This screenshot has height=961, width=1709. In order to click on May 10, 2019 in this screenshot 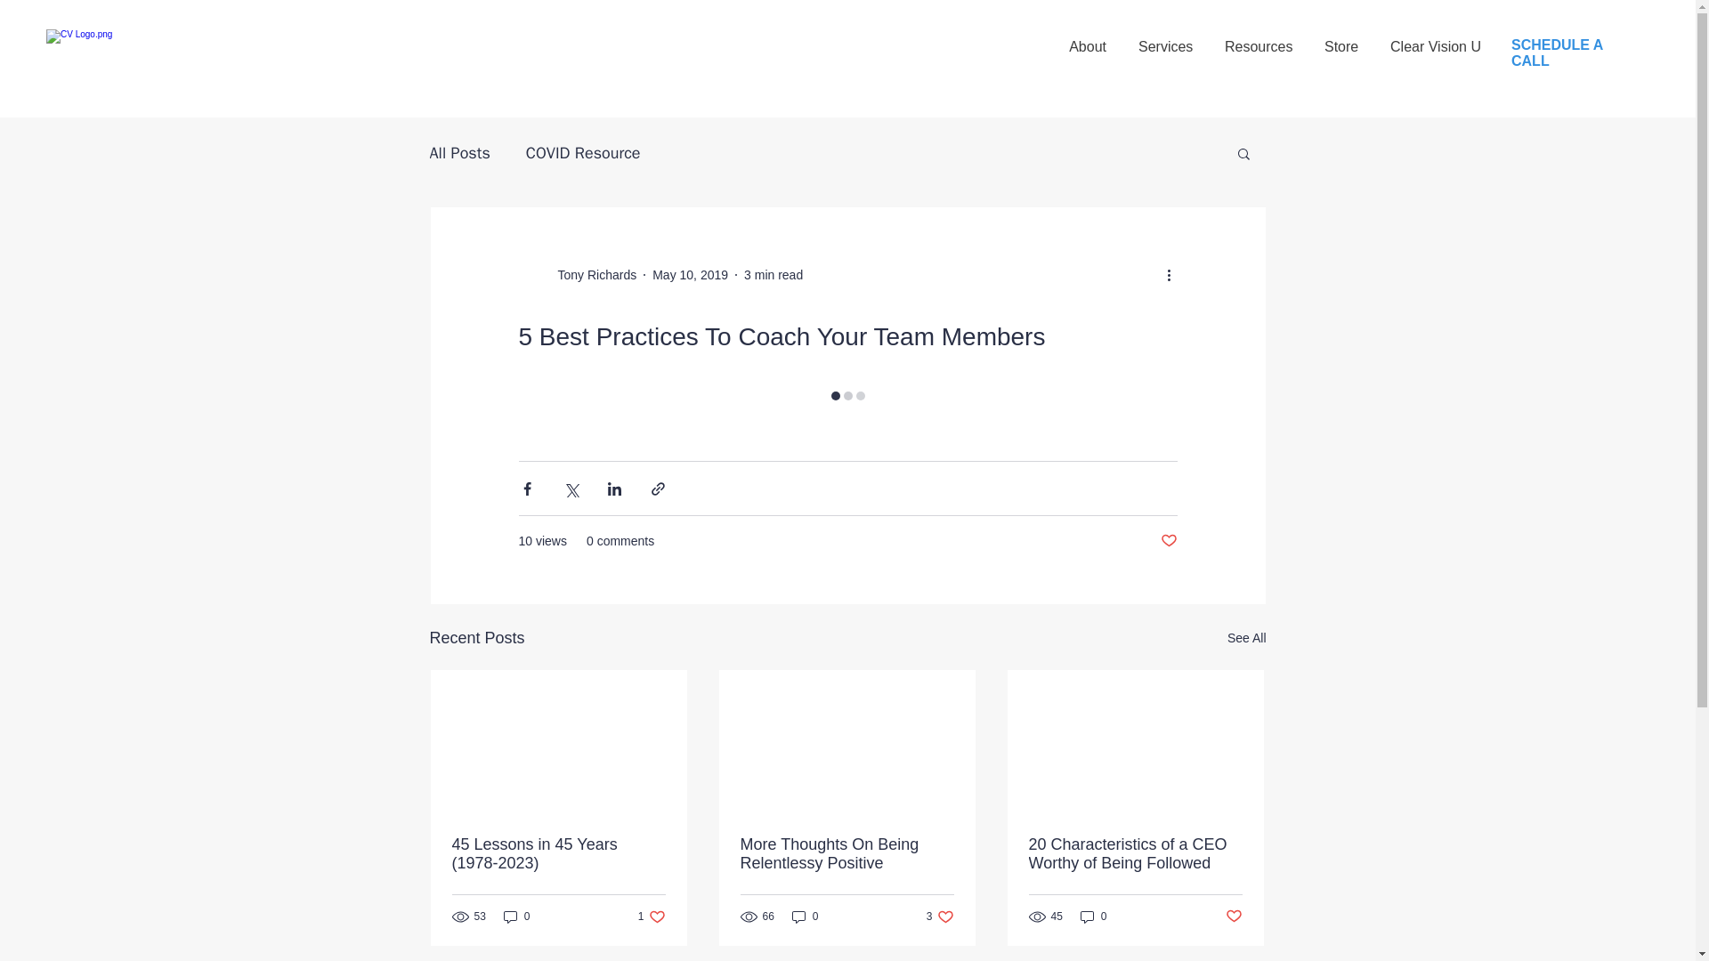, I will do `click(1435, 38)`.